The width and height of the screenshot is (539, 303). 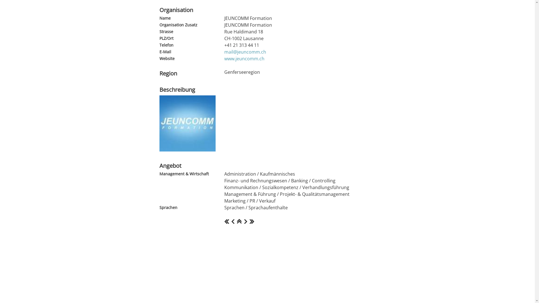 I want to click on www.jeuncomm.ch, so click(x=244, y=59).